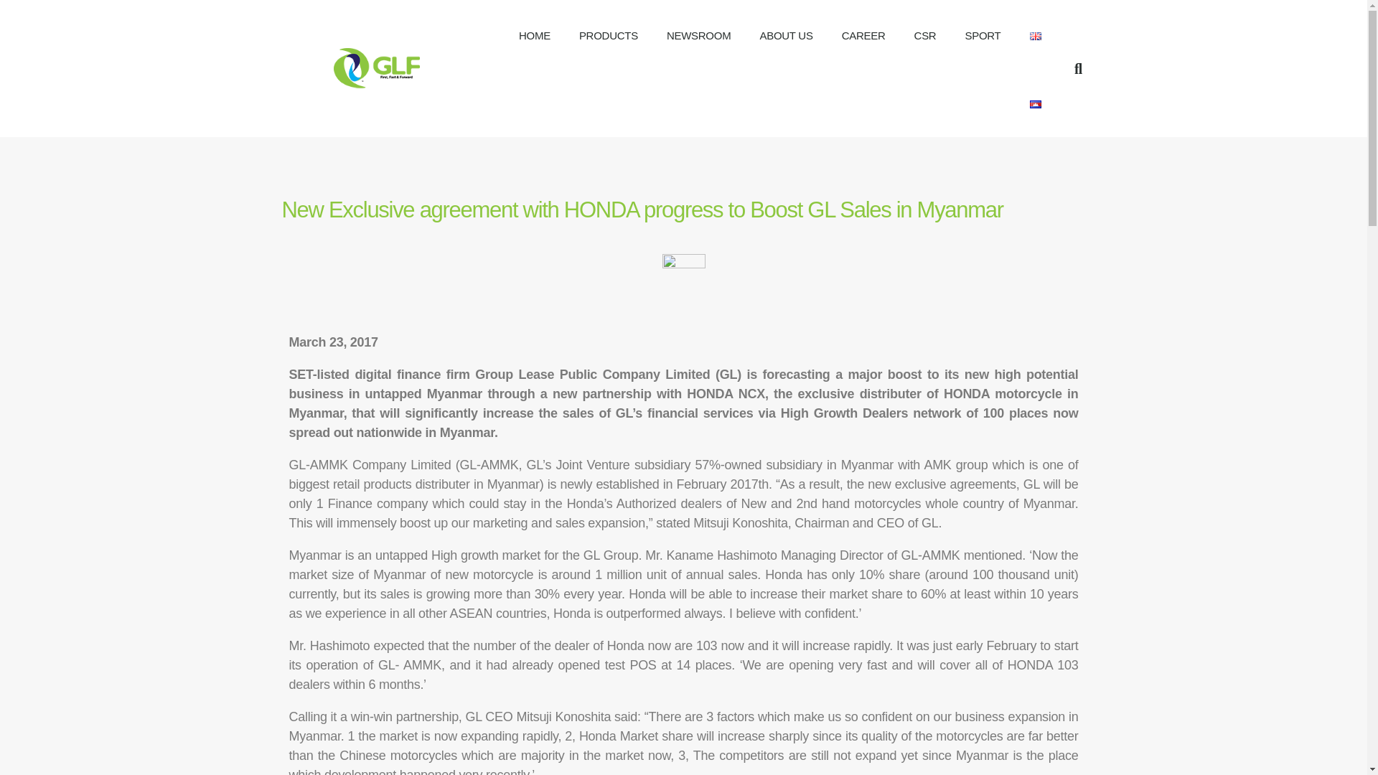  Describe the element at coordinates (786, 36) in the screenshot. I see `ABOUT US` at that location.